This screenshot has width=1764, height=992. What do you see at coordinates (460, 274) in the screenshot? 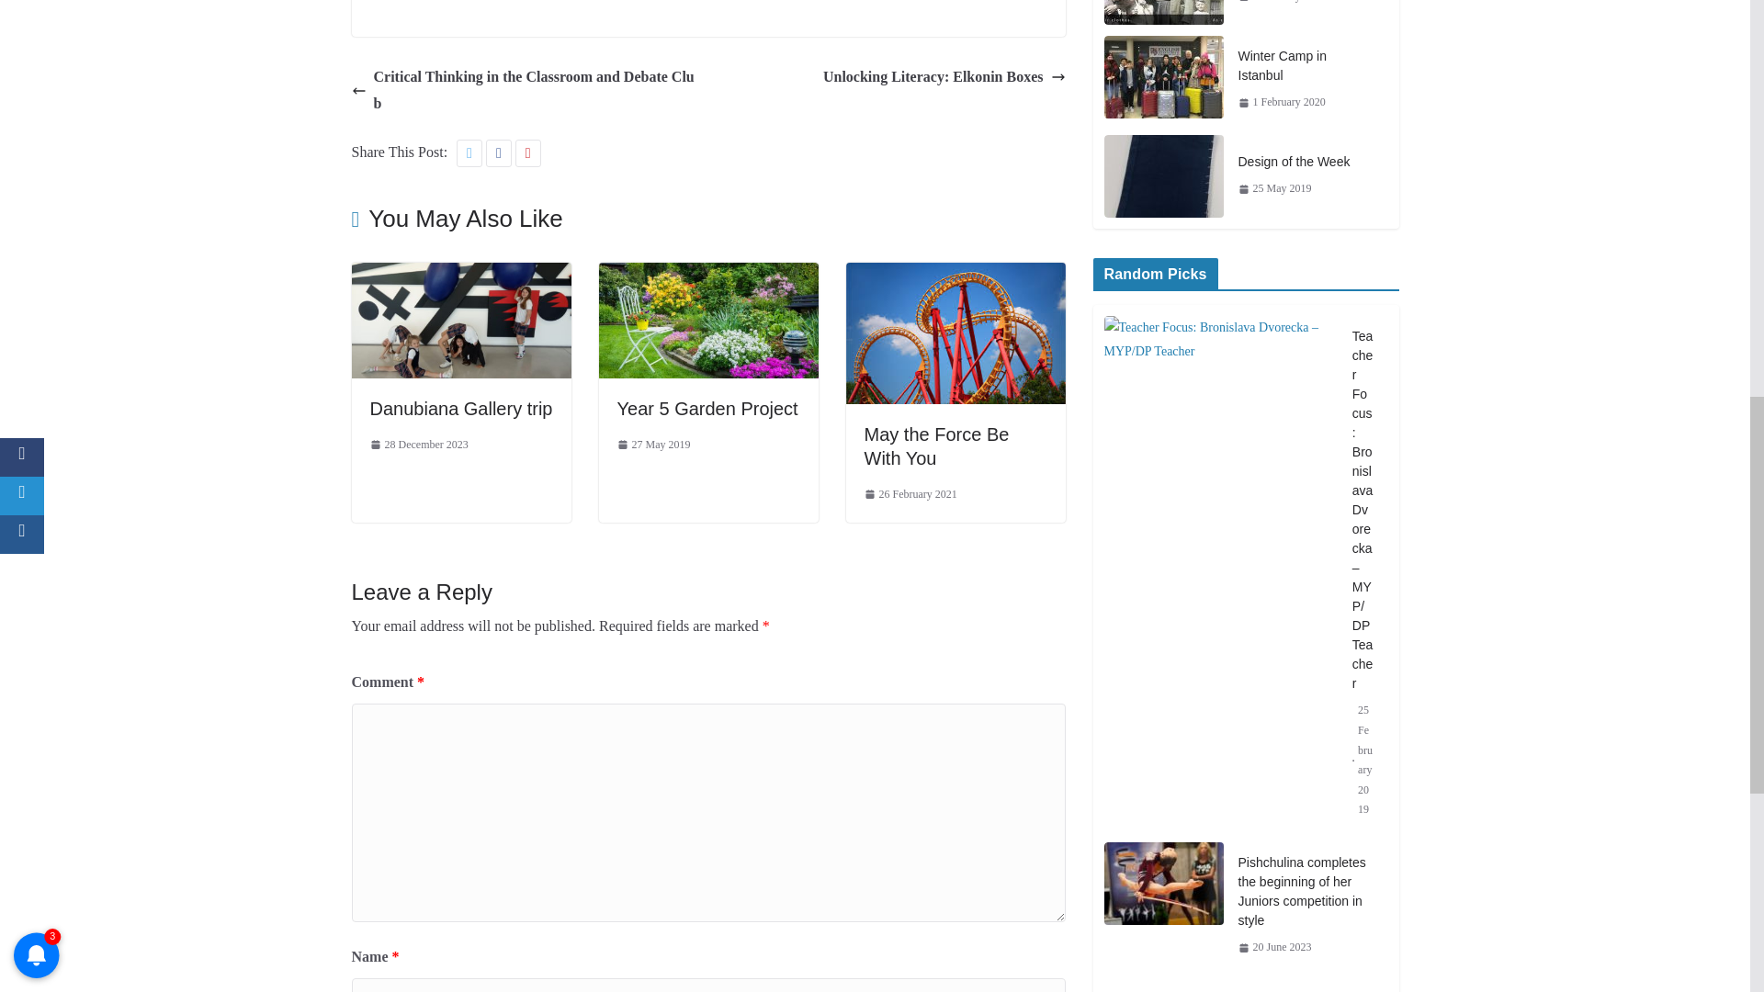
I see `Danubiana Gallery trip` at bounding box center [460, 274].